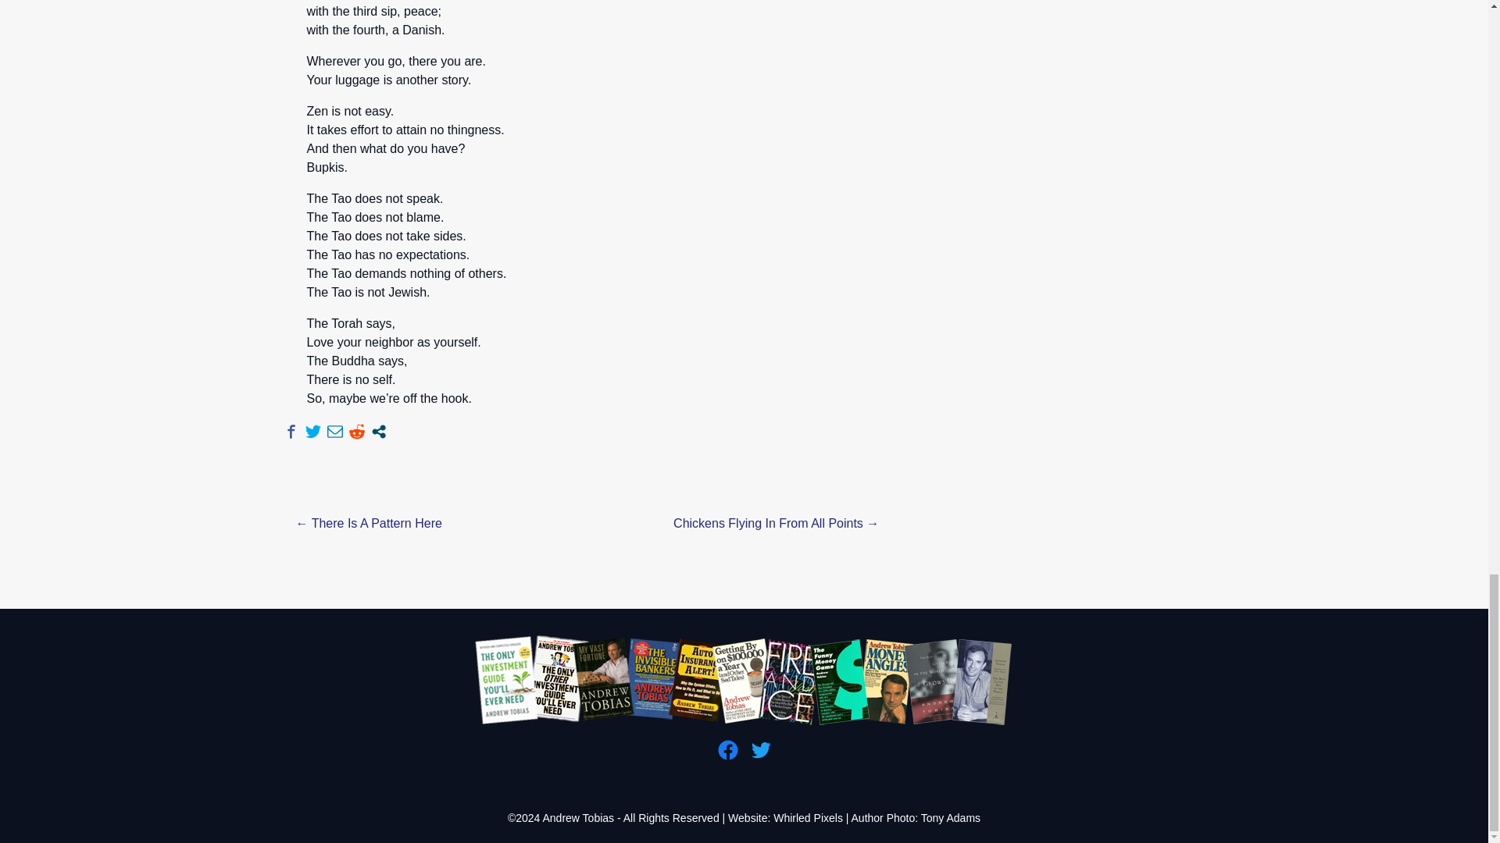 The image size is (1500, 843). What do you see at coordinates (291, 431) in the screenshot?
I see `Share on Facebook` at bounding box center [291, 431].